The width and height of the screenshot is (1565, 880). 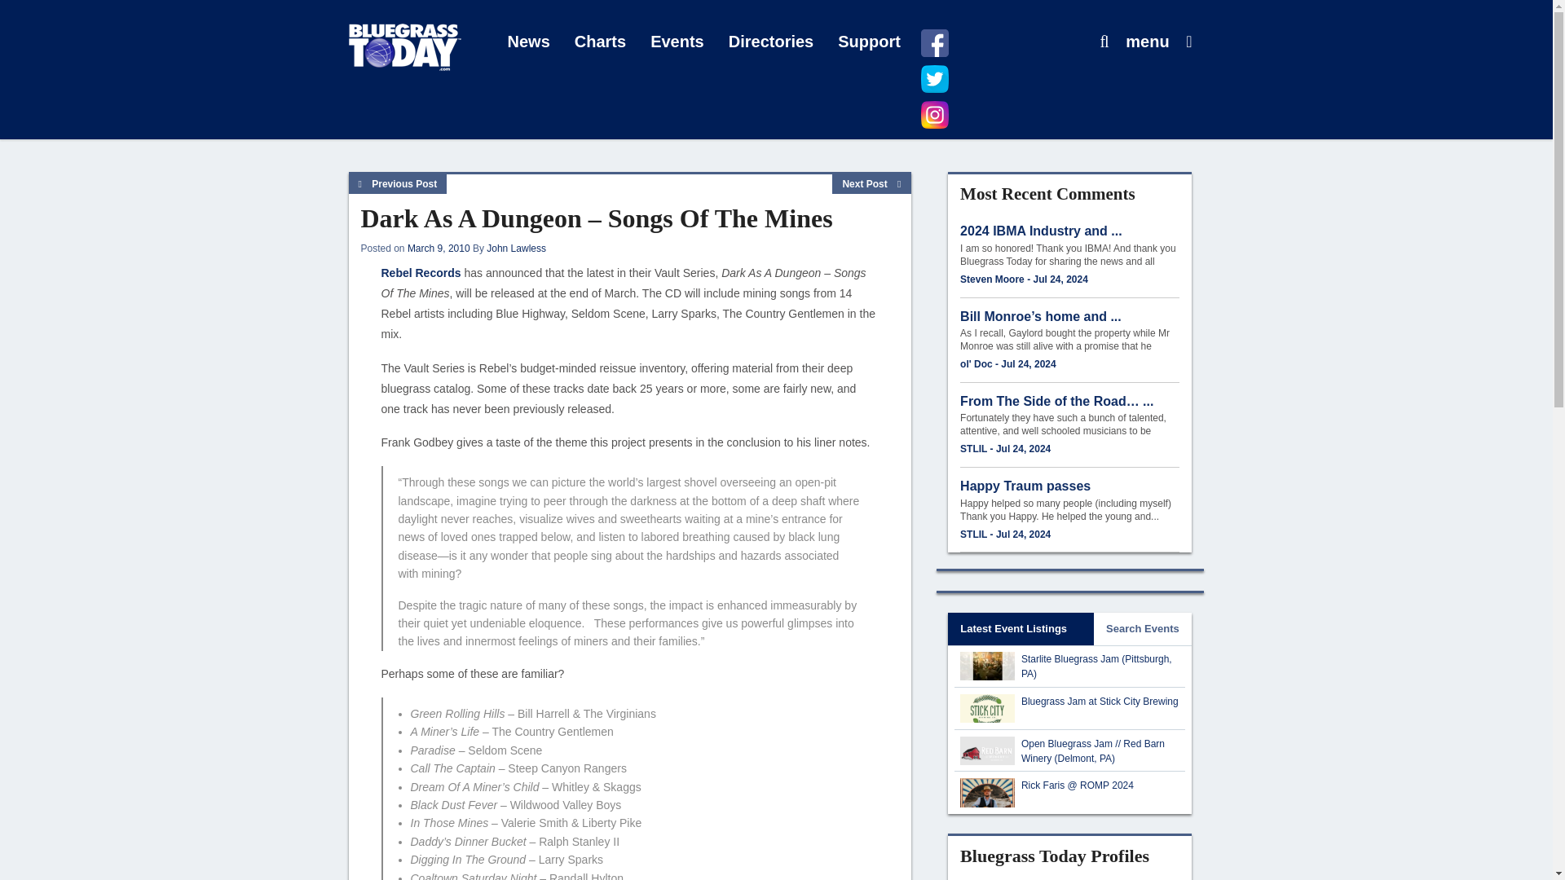 What do you see at coordinates (1147, 42) in the screenshot?
I see `menu` at bounding box center [1147, 42].